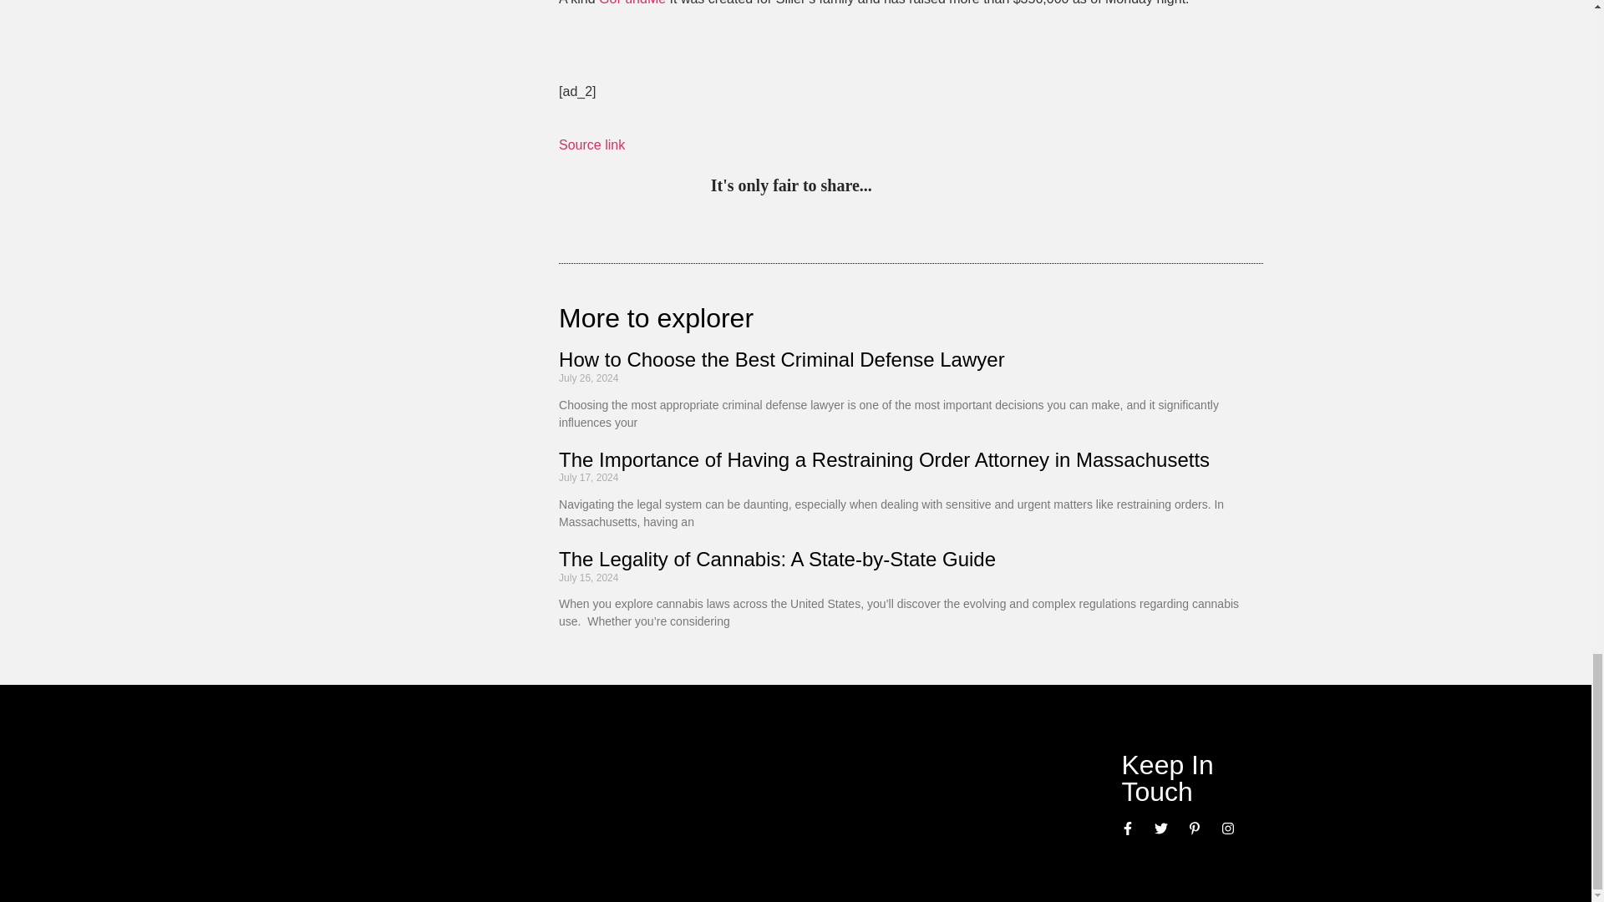  Describe the element at coordinates (992, 187) in the screenshot. I see `google` at that location.